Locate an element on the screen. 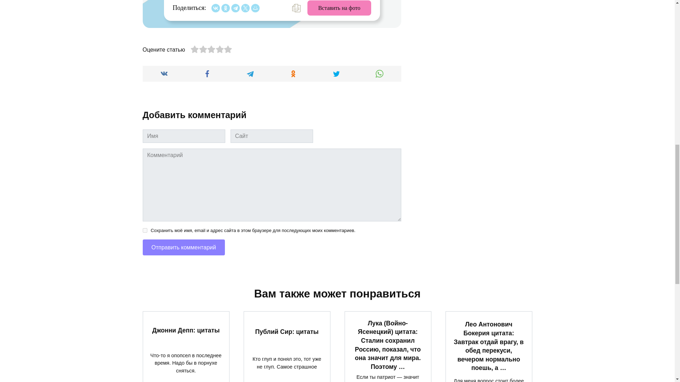 The image size is (680, 382). yes is located at coordinates (144, 230).